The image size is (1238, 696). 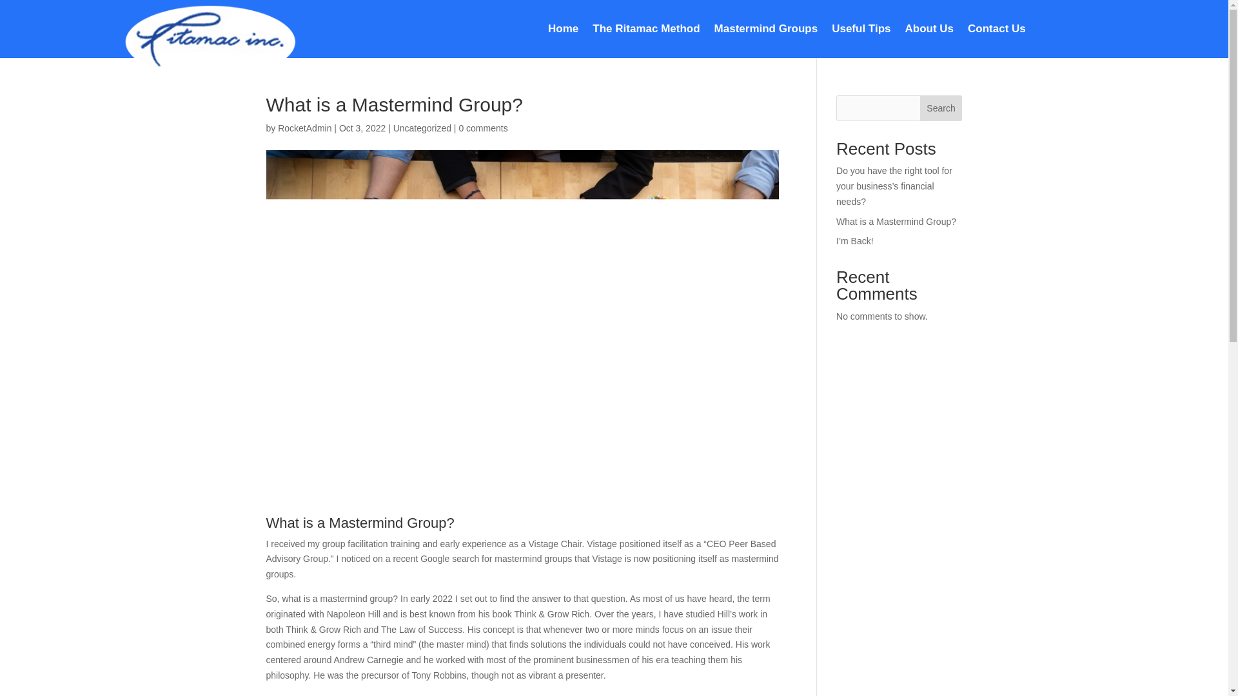 What do you see at coordinates (861, 31) in the screenshot?
I see `Useful Tips` at bounding box center [861, 31].